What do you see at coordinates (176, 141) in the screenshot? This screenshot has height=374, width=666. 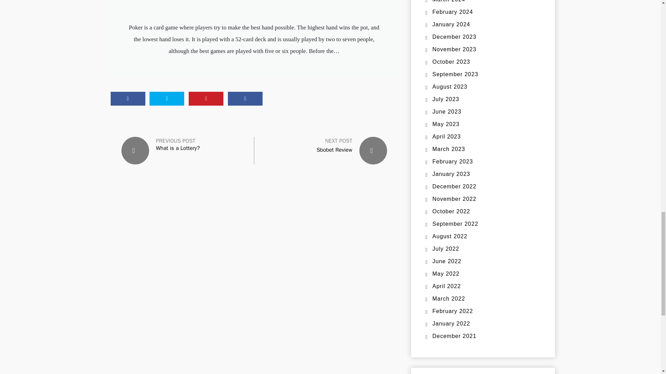 I see `PREVIOUS POST` at bounding box center [176, 141].